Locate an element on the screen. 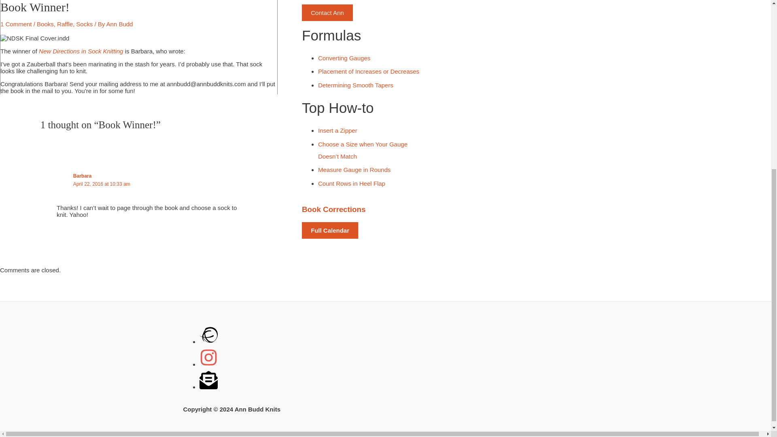 Image resolution: width=777 pixels, height=437 pixels. Book Corrections is located at coordinates (333, 209).